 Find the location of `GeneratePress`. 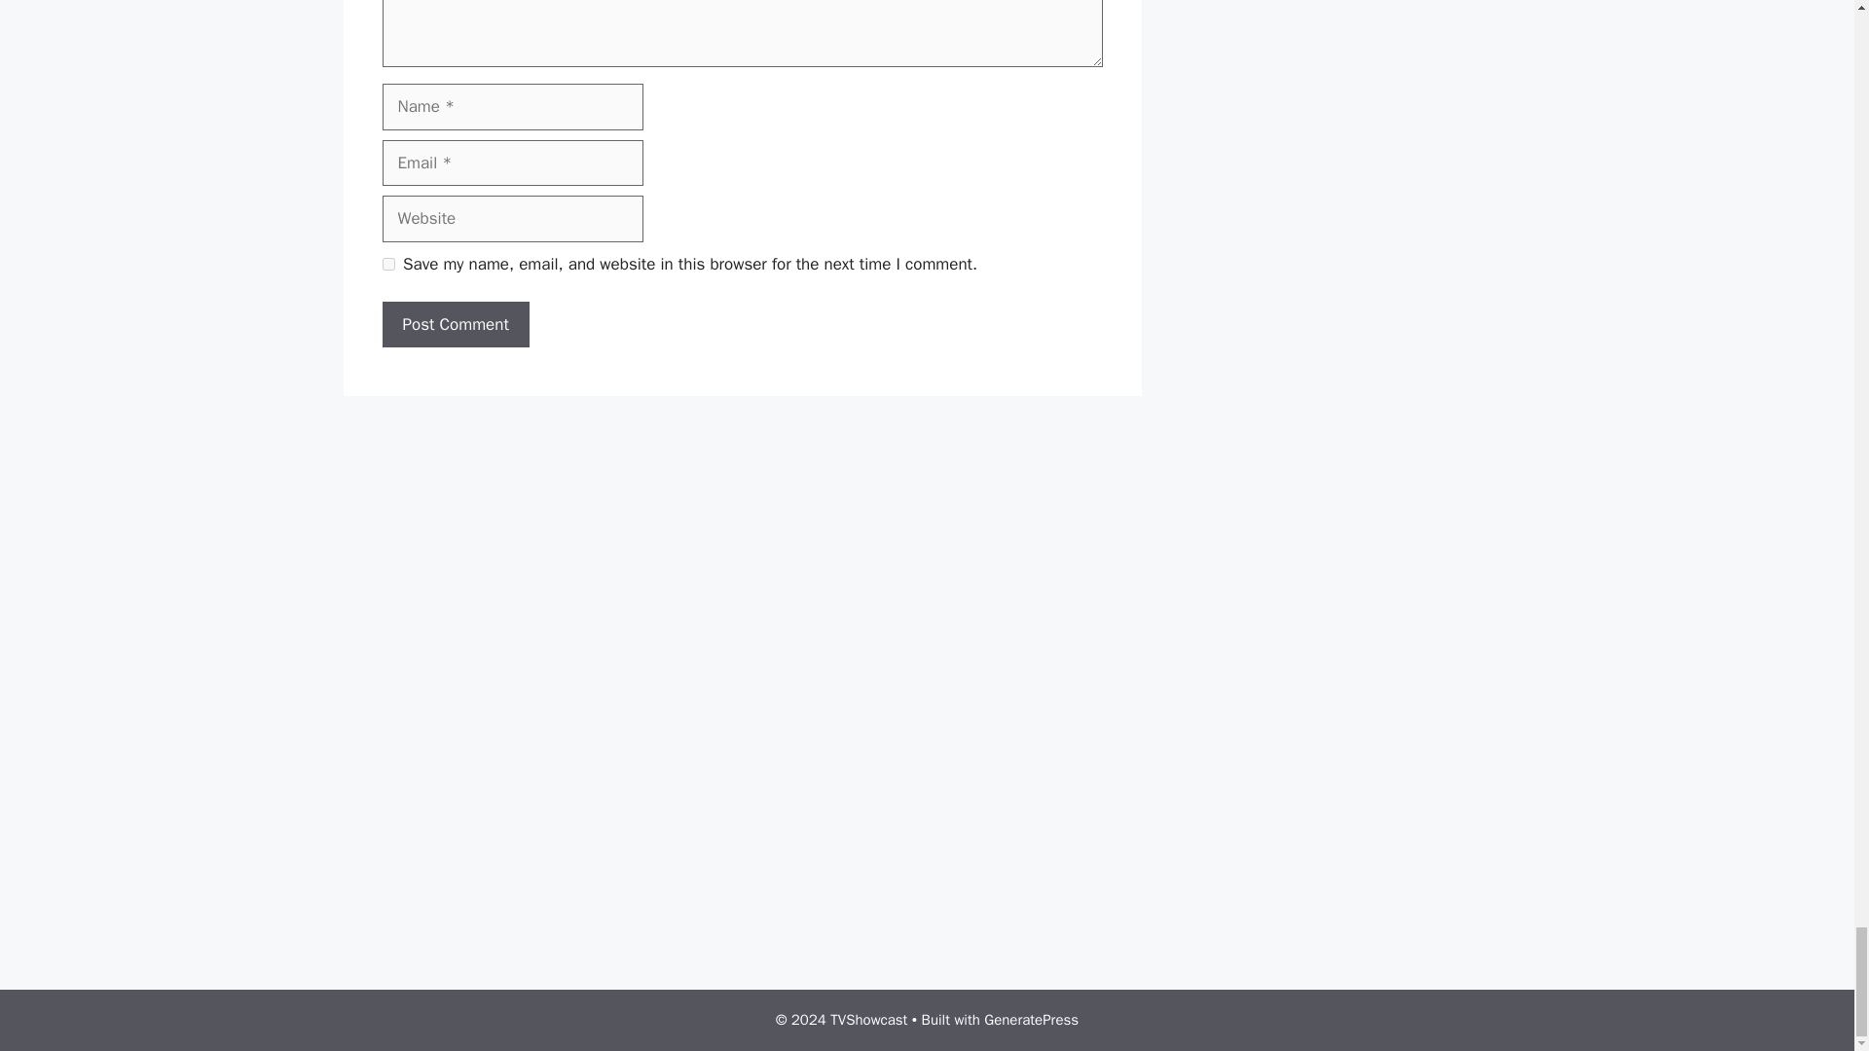

GeneratePress is located at coordinates (1031, 1020).